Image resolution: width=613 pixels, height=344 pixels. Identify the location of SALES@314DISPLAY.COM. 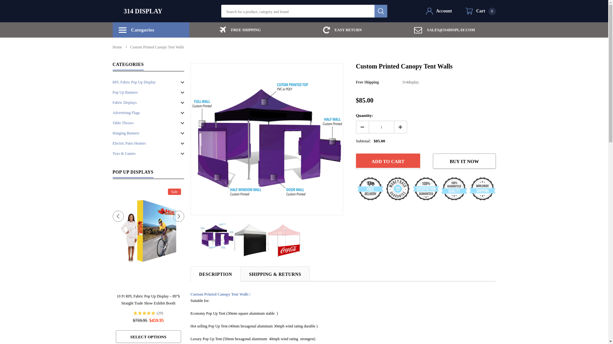
(444, 30).